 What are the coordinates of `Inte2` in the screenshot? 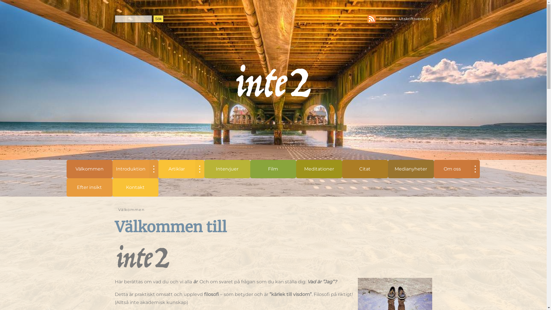 It's located at (143, 269).